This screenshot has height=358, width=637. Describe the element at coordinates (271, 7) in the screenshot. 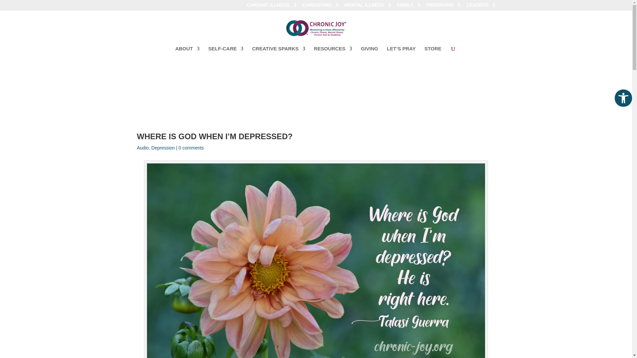

I see `CHRONIC ILLNESS` at that location.